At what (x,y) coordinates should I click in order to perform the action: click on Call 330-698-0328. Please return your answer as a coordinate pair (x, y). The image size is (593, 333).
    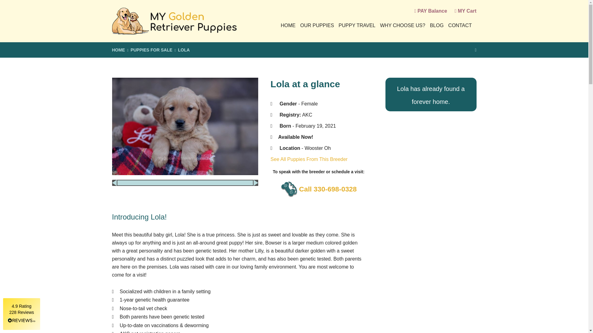
    Looking at the image, I should click on (319, 189).